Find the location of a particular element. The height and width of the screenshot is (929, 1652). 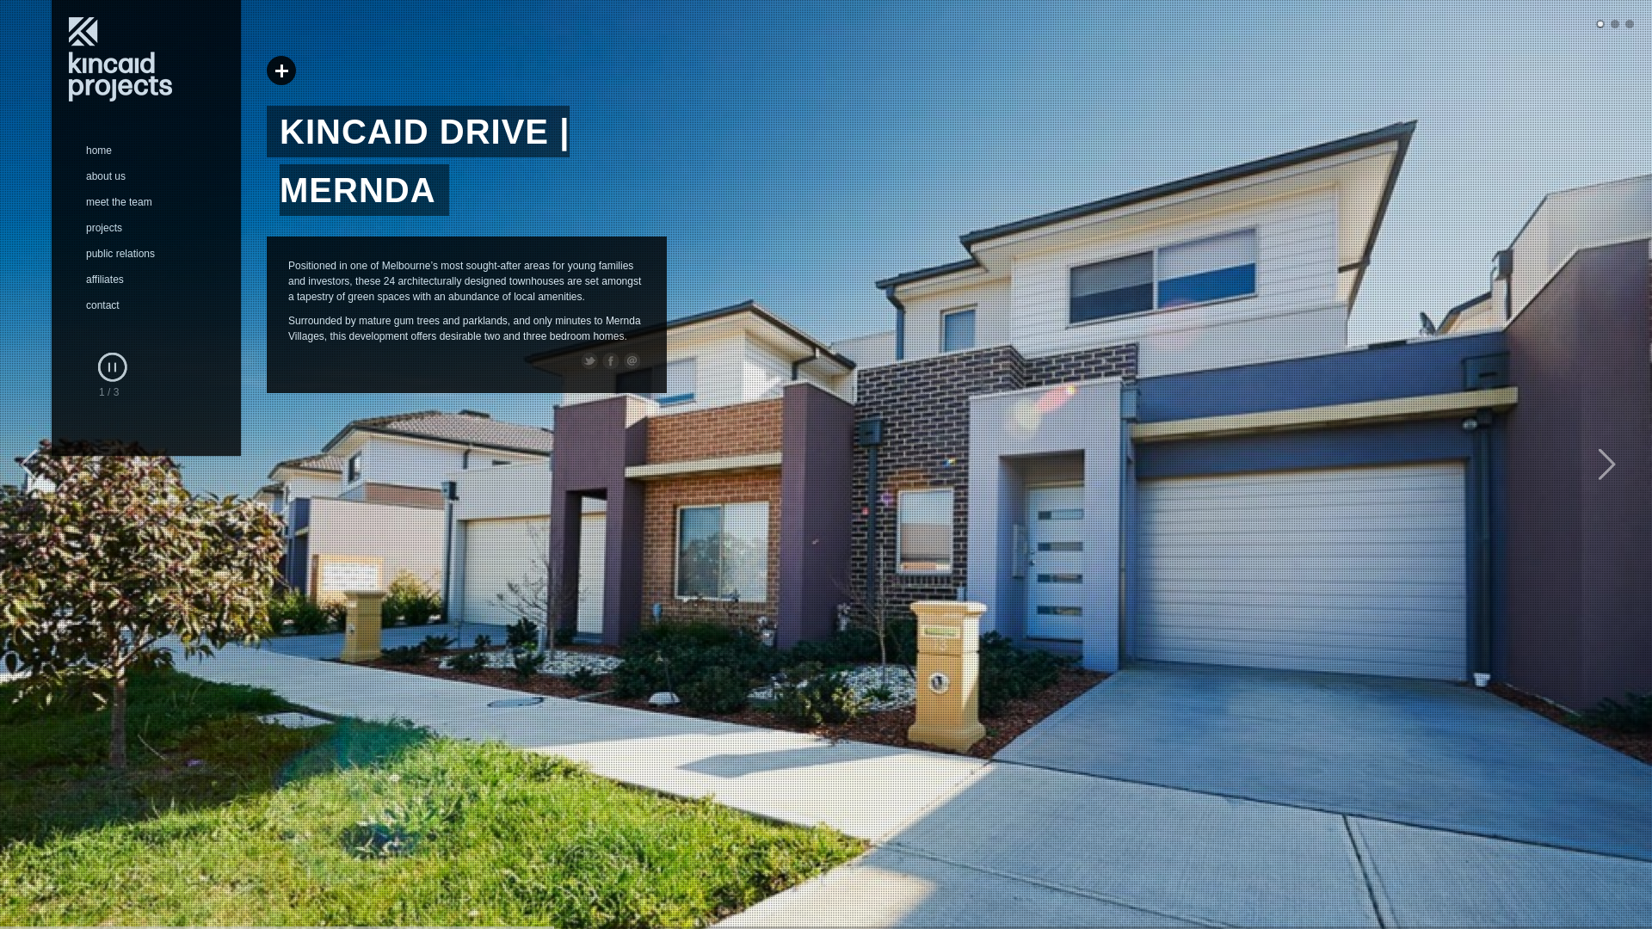

Share on Twitter is located at coordinates (589, 361).